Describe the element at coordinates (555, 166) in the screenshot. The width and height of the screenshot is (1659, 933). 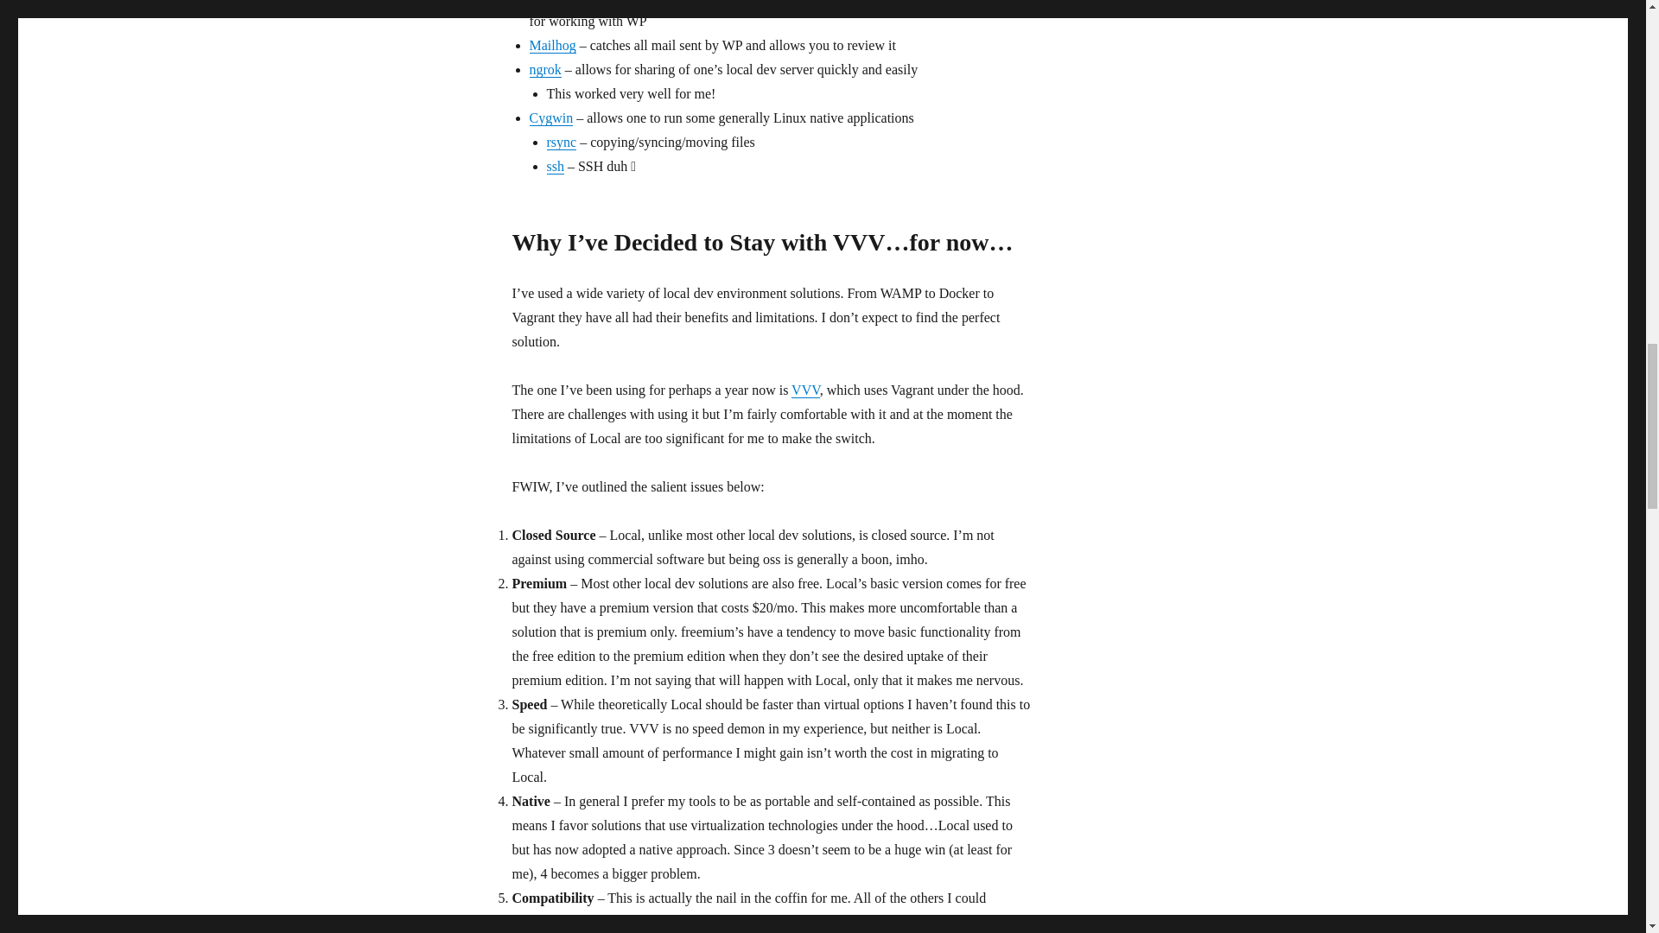
I see `ssh` at that location.